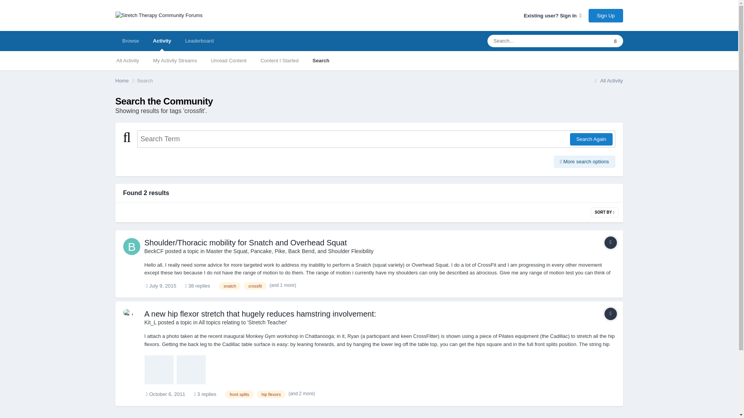 Image resolution: width=744 pixels, height=418 pixels. What do you see at coordinates (239, 394) in the screenshot?
I see `Find other content tagged with 'front splits'` at bounding box center [239, 394].